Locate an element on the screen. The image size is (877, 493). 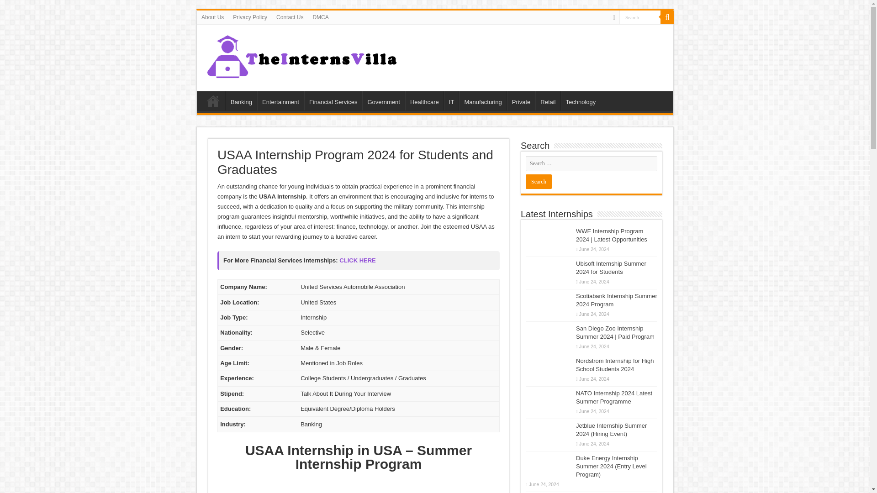
Manufacturing Internships is located at coordinates (482, 100).